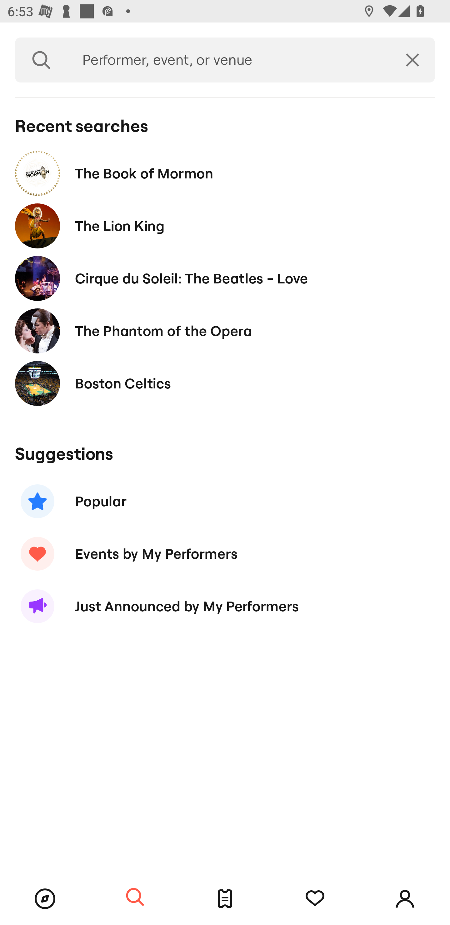 Image resolution: width=450 pixels, height=925 pixels. Describe the element at coordinates (229, 60) in the screenshot. I see `Performer, event, or venue` at that location.